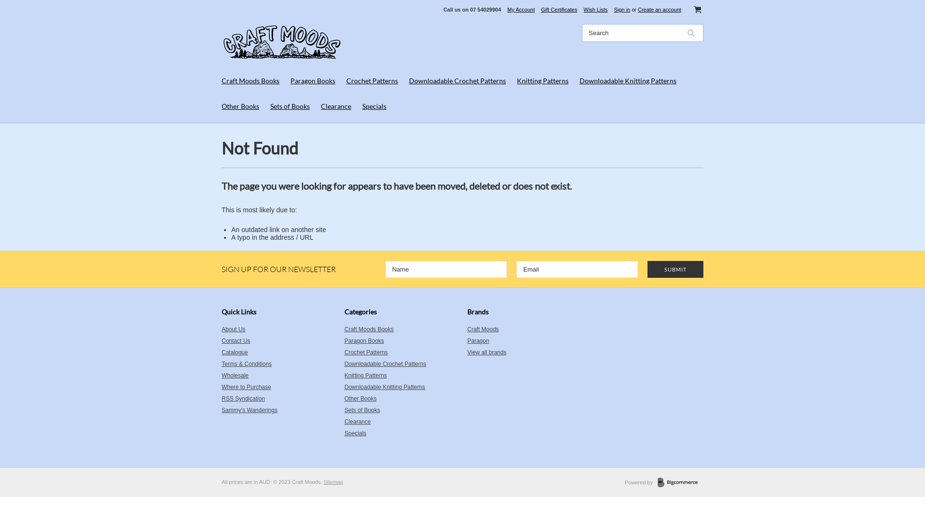 The width and height of the screenshot is (925, 520). Describe the element at coordinates (559, 10) in the screenshot. I see `Gift Certificates` at that location.